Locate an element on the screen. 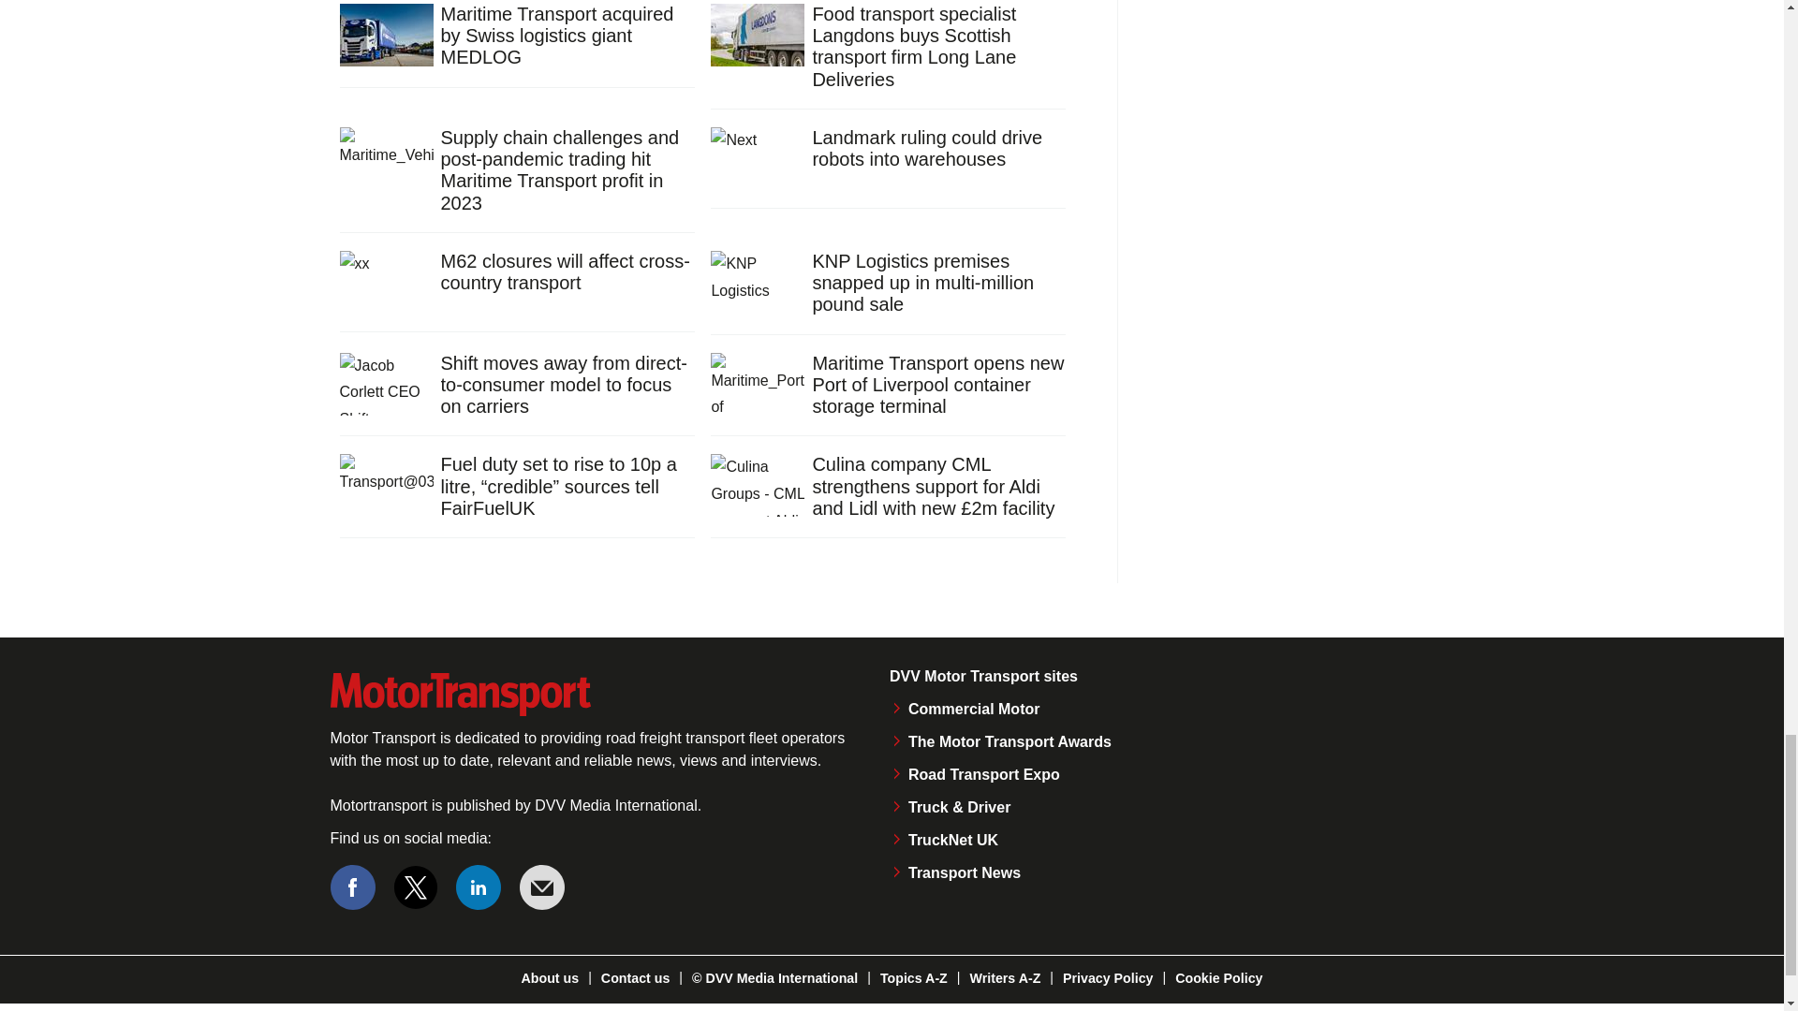 This screenshot has width=1798, height=1011. Email us is located at coordinates (541, 887).